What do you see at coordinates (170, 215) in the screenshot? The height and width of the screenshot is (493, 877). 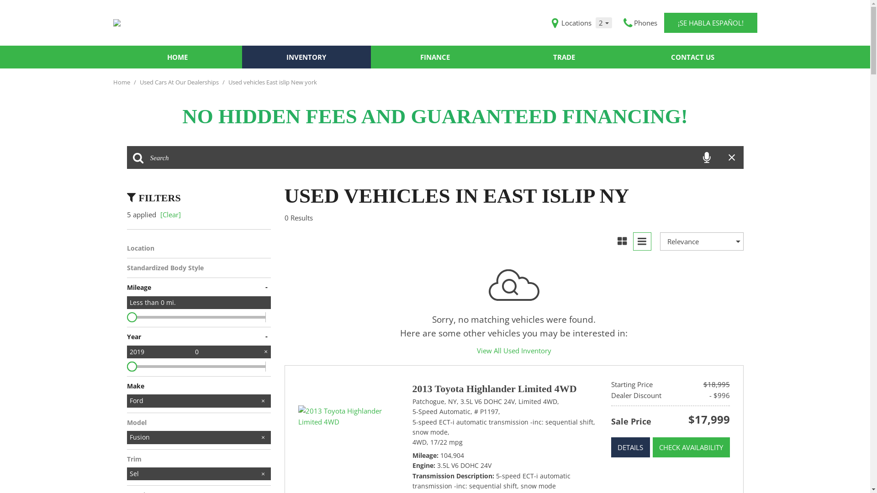 I see `[Clear]` at bounding box center [170, 215].